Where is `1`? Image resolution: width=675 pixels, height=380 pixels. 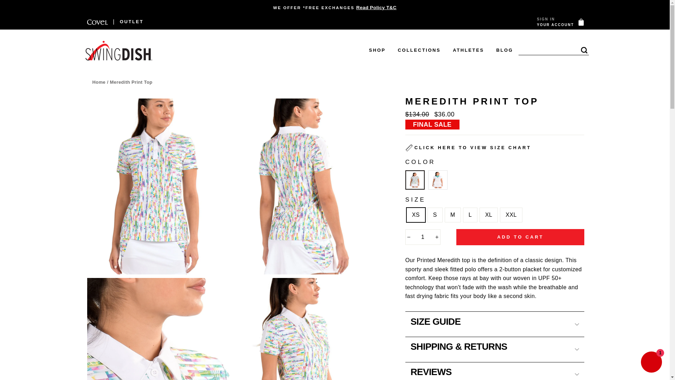
1 is located at coordinates (423, 237).